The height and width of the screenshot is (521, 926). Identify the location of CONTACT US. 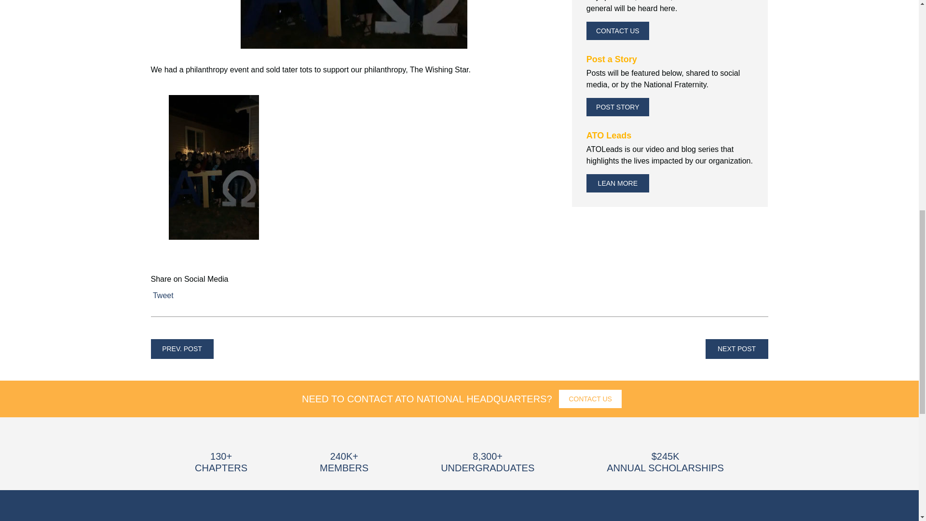
(590, 398).